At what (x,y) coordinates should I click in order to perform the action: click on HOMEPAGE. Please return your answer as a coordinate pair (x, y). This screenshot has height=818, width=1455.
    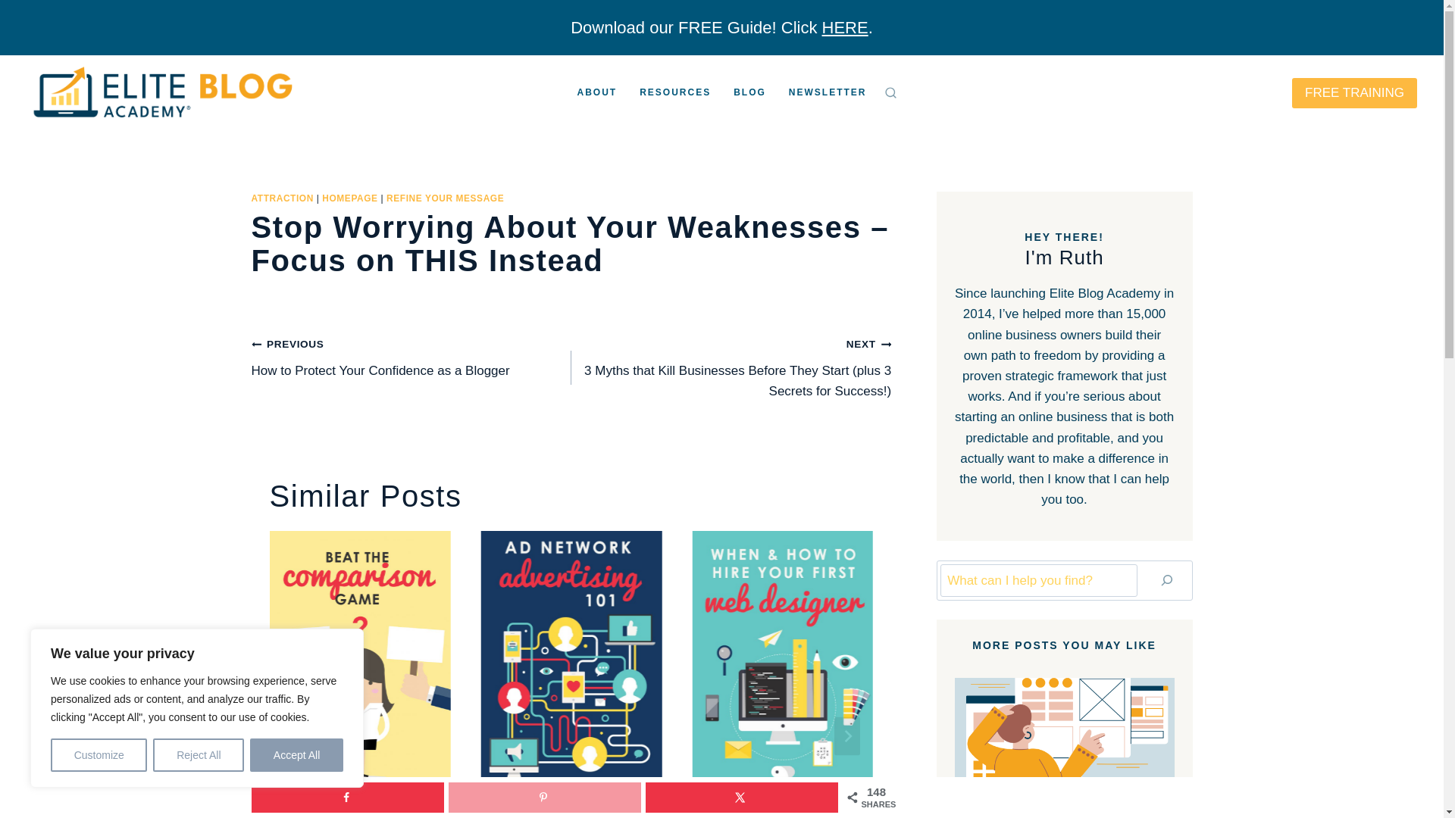
    Looking at the image, I should click on (349, 198).